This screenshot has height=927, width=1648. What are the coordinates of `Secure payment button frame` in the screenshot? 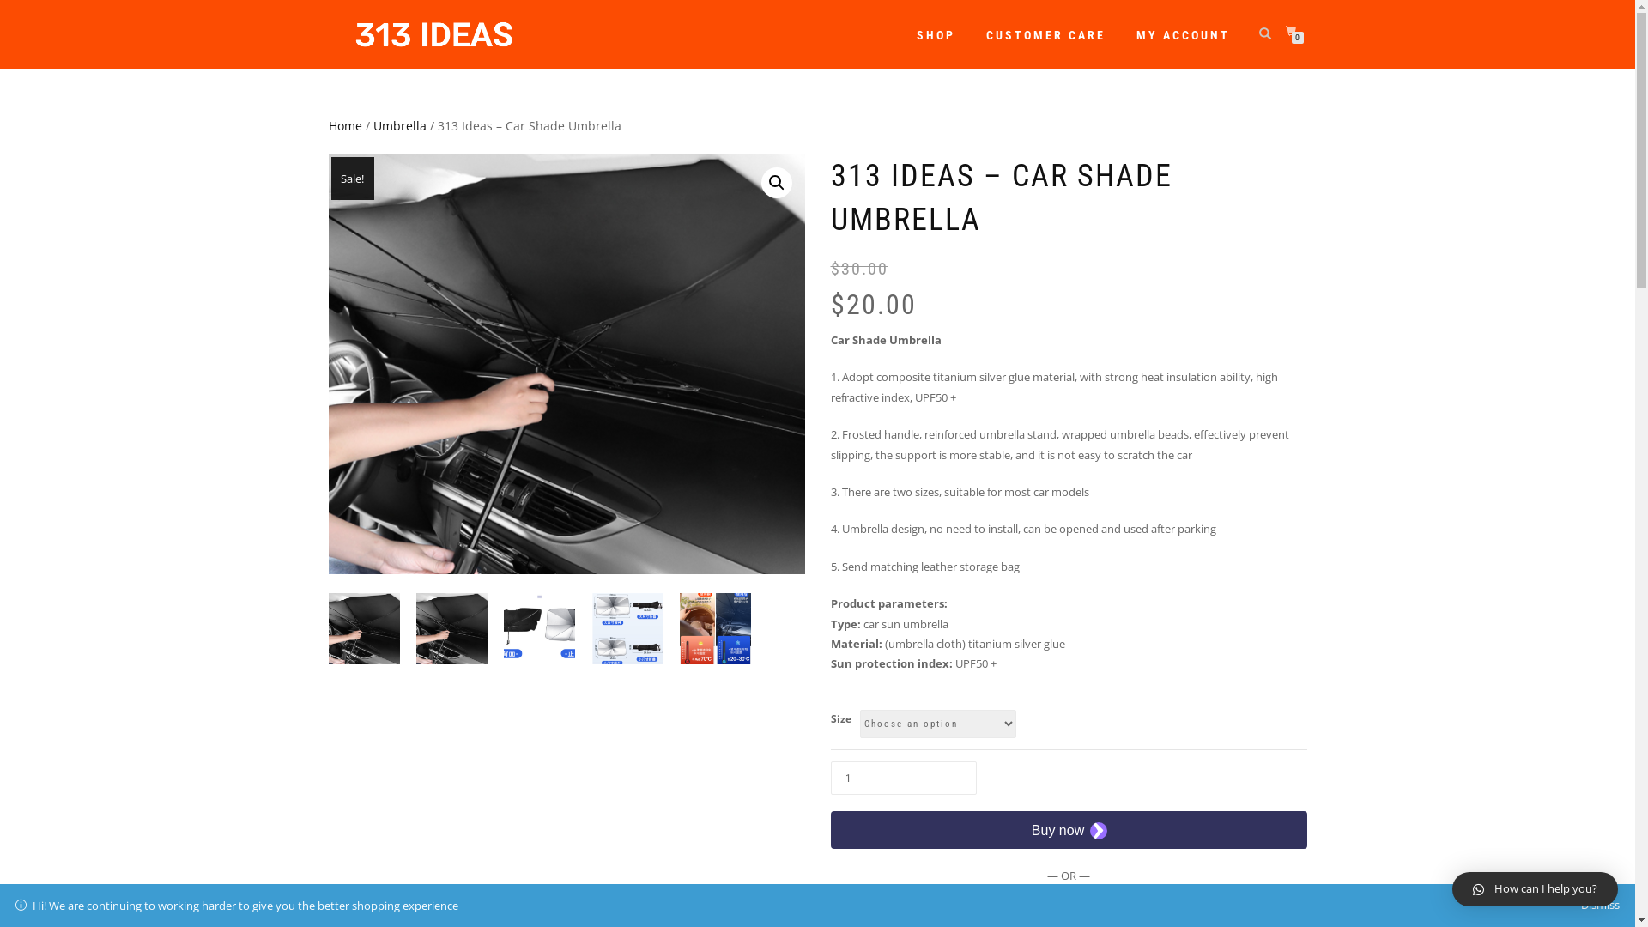 It's located at (1069, 830).